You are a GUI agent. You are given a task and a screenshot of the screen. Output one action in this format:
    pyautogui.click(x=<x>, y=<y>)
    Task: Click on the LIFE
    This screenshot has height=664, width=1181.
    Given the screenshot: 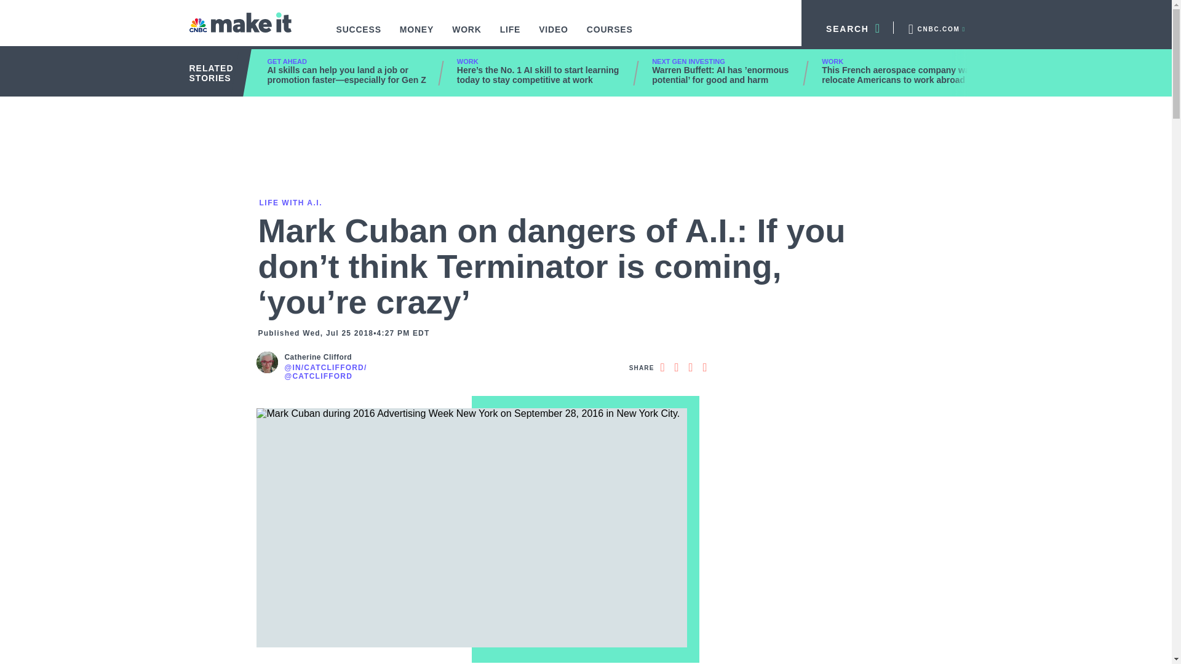 What is the action you would take?
    pyautogui.click(x=511, y=36)
    